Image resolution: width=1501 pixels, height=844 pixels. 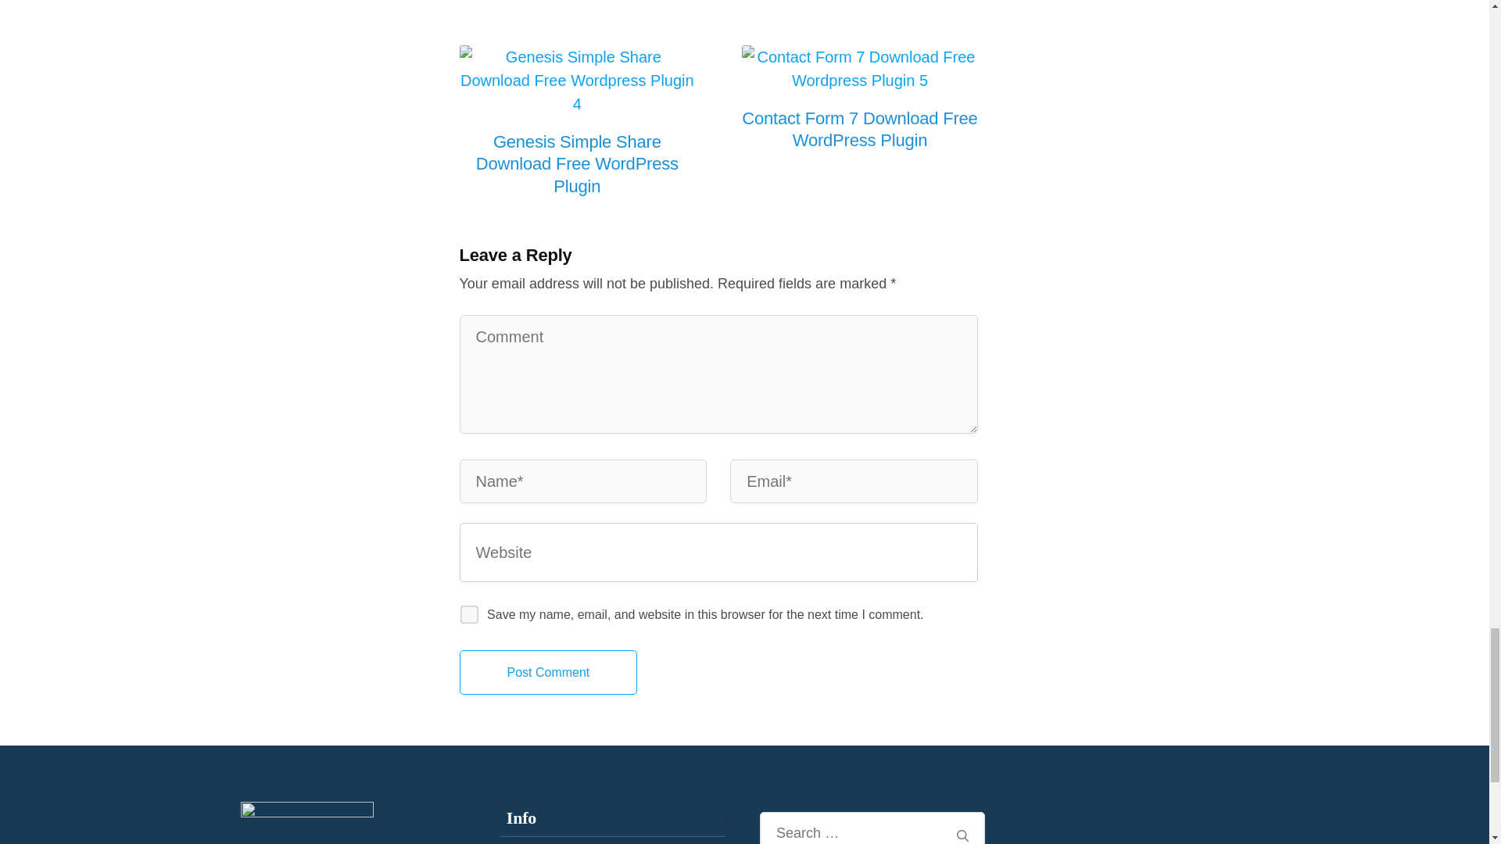 What do you see at coordinates (860, 69) in the screenshot?
I see `Contact Form 7 Download Free Wordpress Plugin 5` at bounding box center [860, 69].